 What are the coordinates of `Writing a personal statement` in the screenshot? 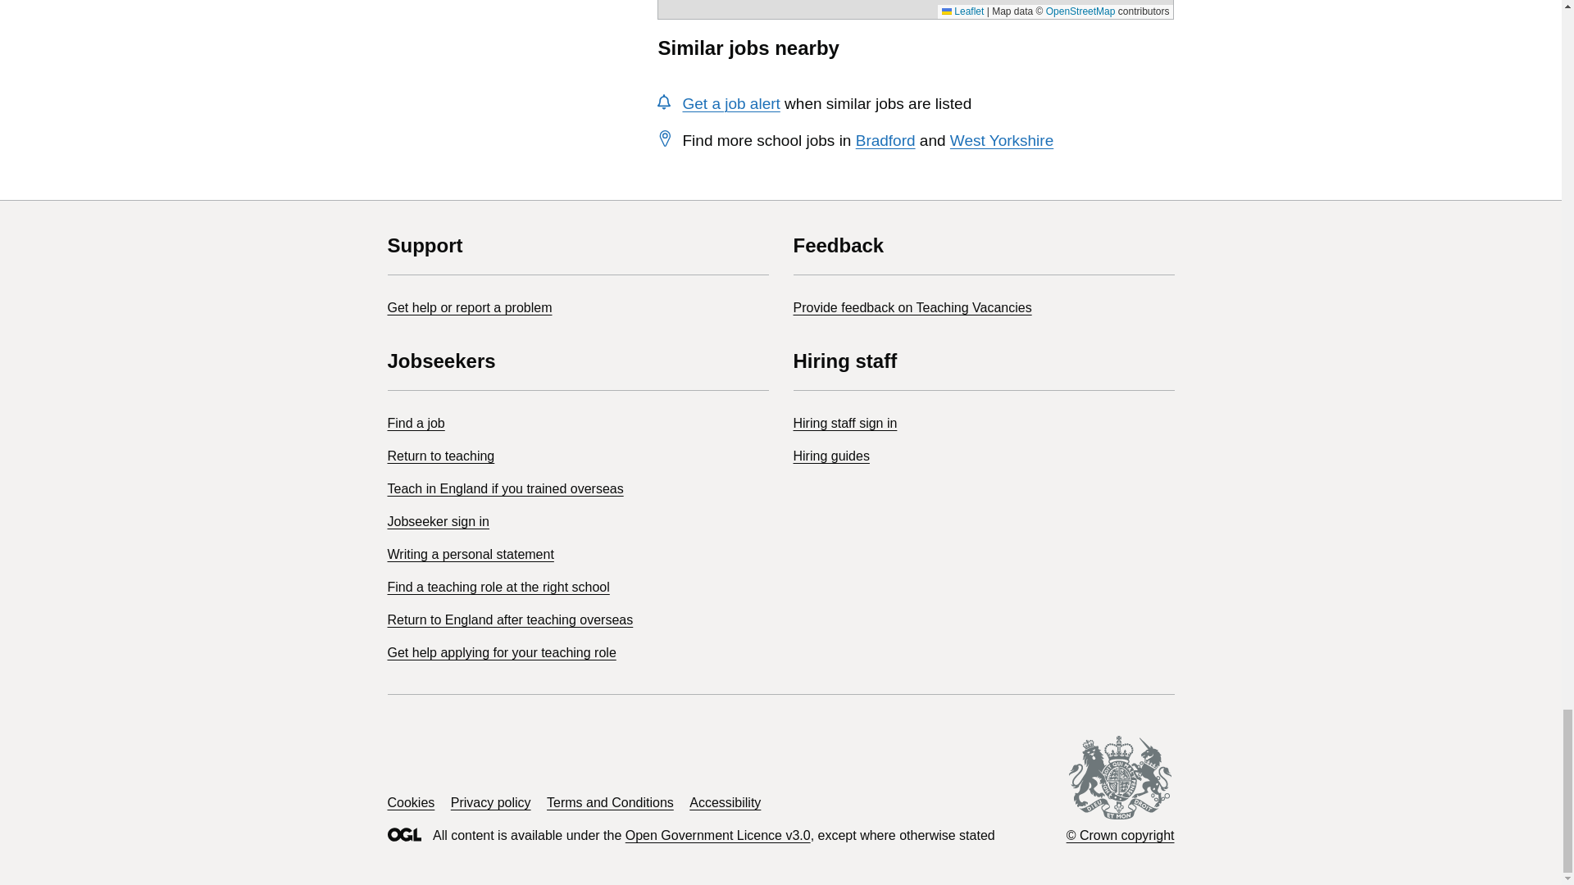 It's located at (471, 554).